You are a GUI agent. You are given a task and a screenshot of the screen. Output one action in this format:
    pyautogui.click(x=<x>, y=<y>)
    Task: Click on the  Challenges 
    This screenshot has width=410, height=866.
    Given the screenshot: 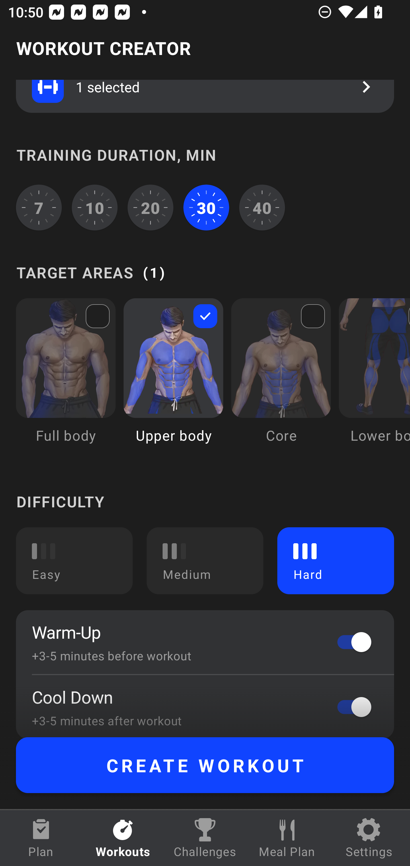 What is the action you would take?
    pyautogui.click(x=205, y=838)
    